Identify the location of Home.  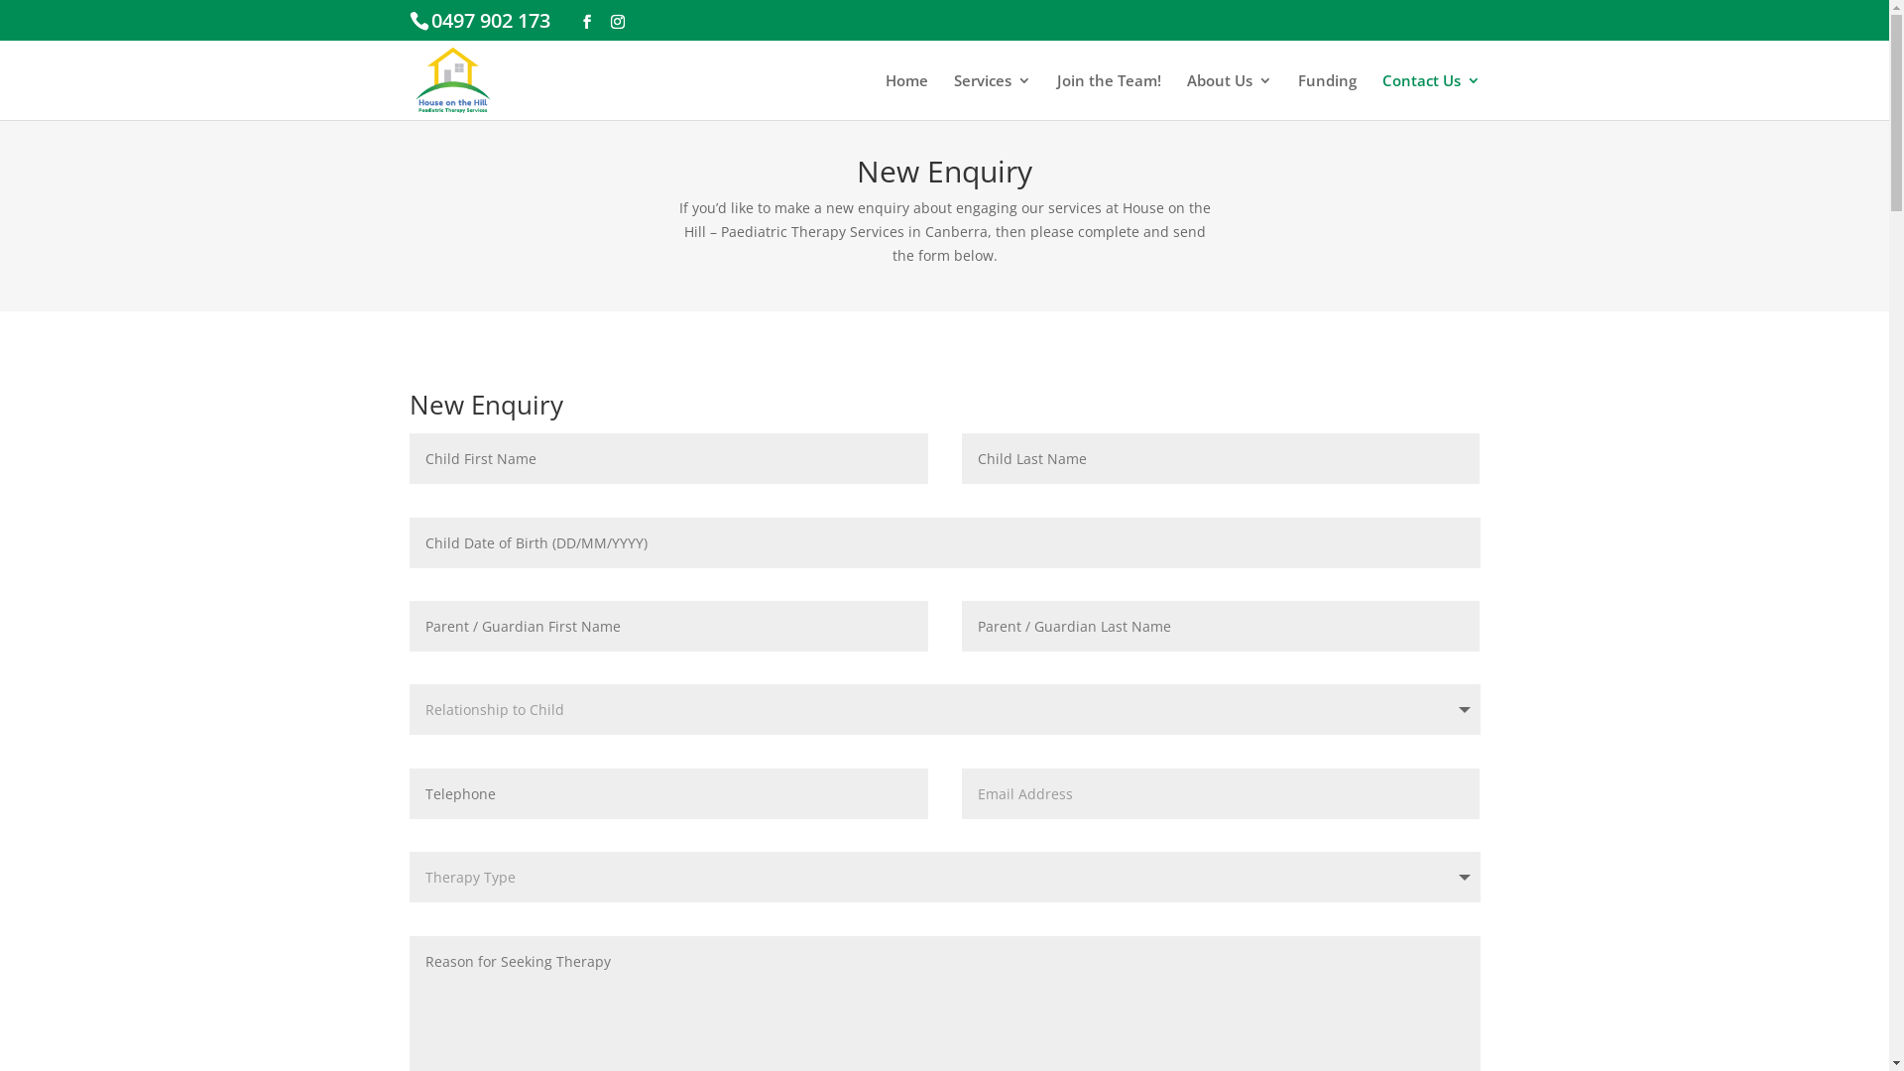
(906, 97).